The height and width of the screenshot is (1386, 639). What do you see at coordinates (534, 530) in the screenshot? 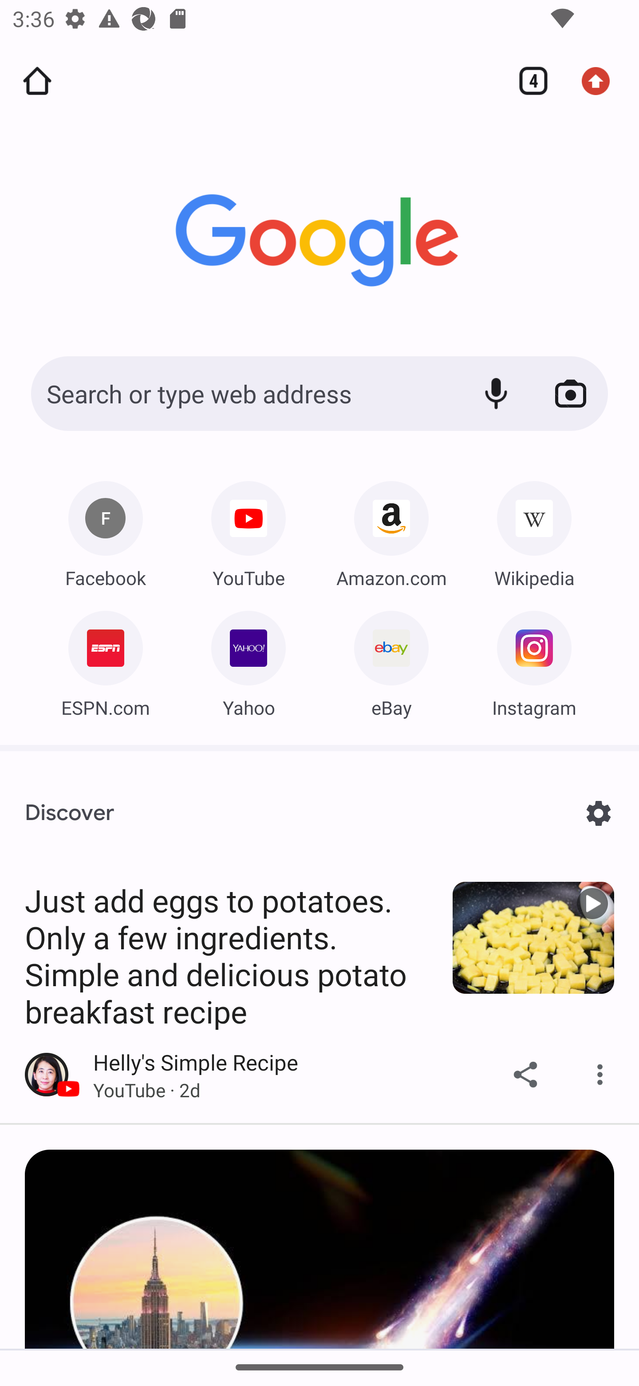
I see `Wikipedia` at bounding box center [534, 530].